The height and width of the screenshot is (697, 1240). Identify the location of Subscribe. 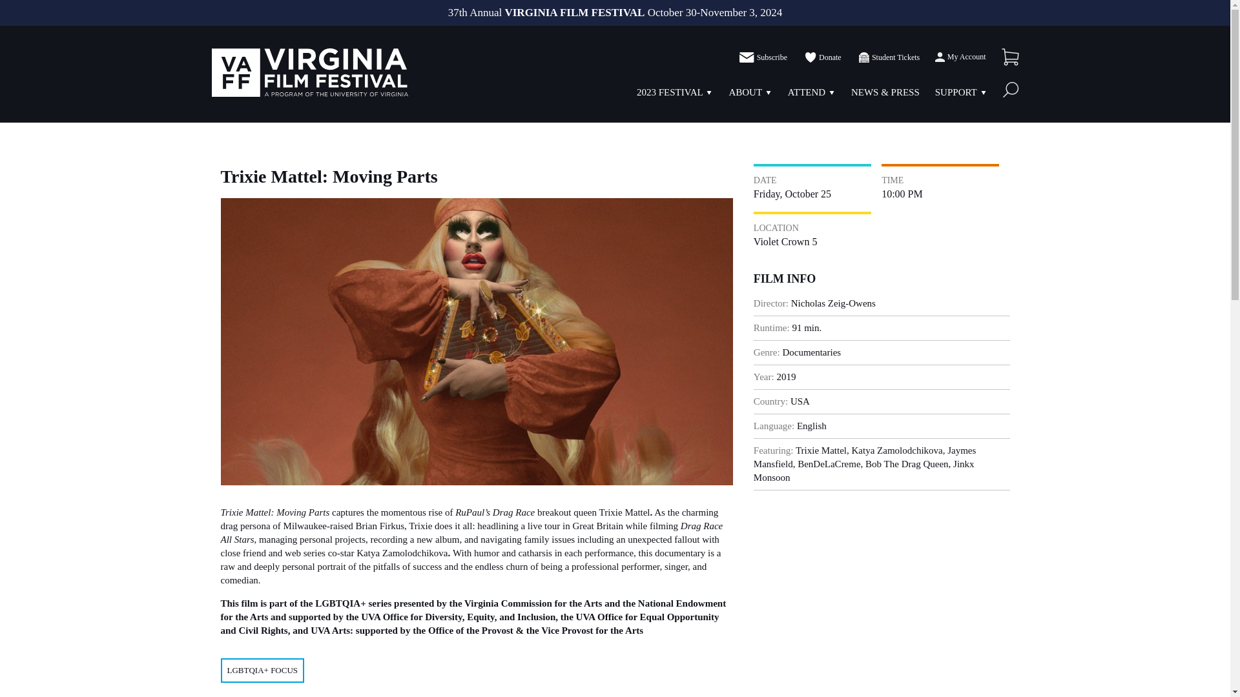
(763, 57).